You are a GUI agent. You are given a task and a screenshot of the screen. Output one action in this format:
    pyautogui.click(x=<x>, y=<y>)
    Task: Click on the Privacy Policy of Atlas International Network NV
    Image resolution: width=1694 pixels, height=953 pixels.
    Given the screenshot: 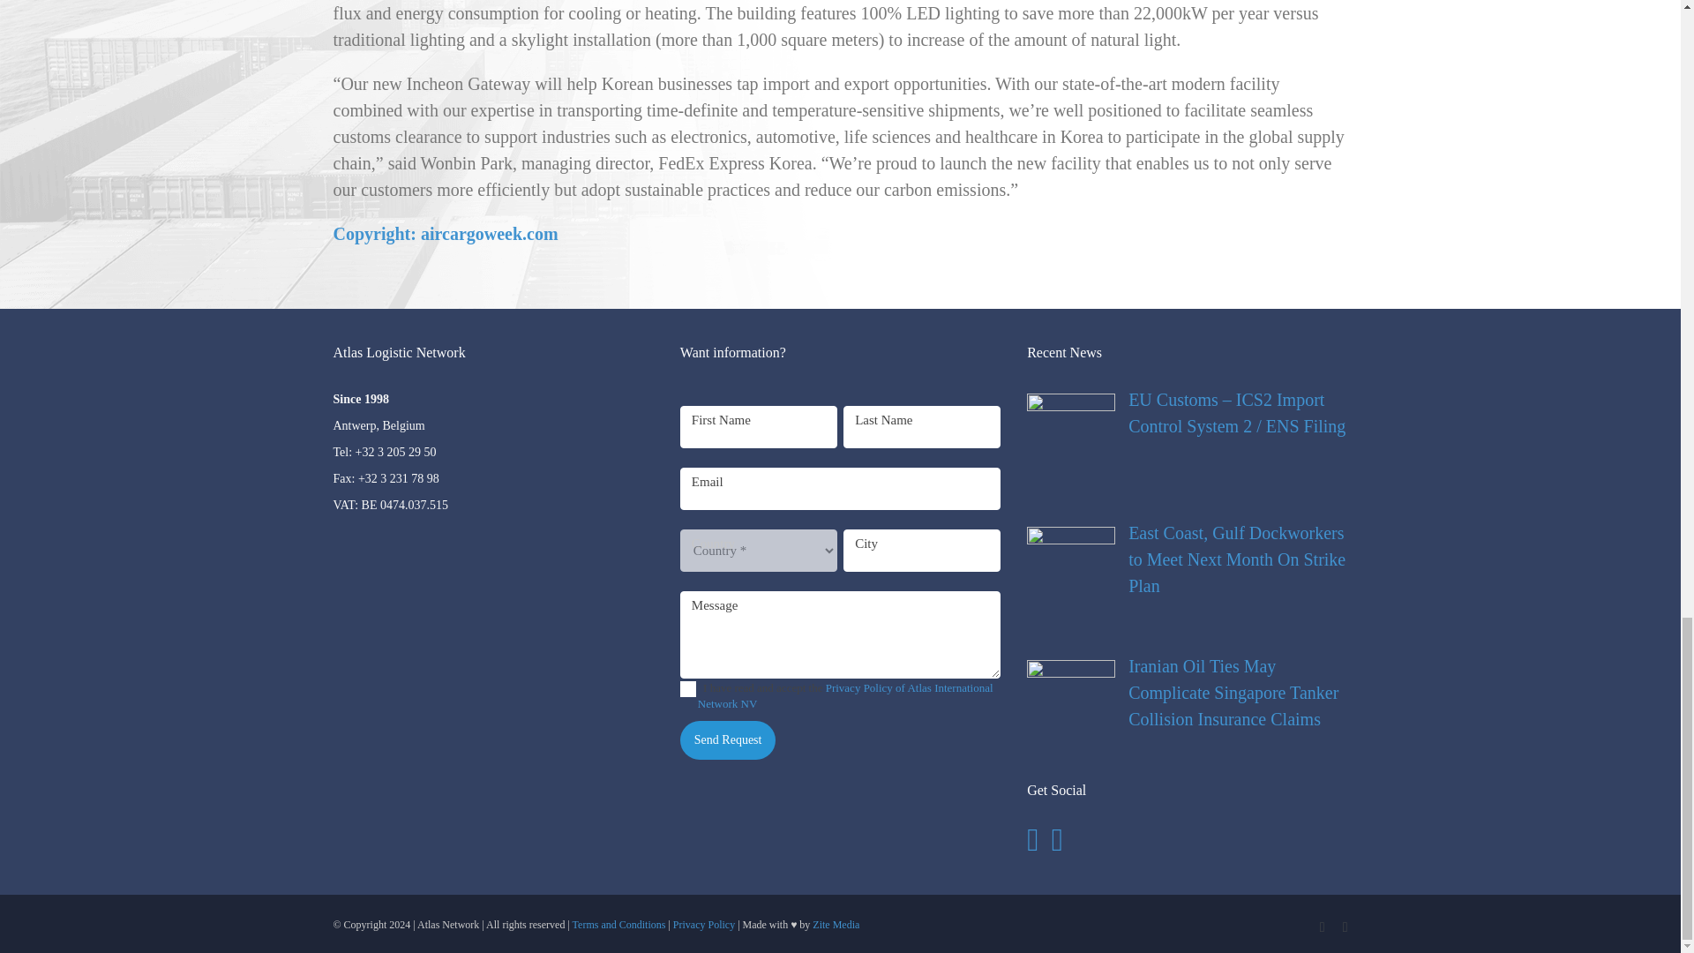 What is the action you would take?
    pyautogui.click(x=845, y=695)
    